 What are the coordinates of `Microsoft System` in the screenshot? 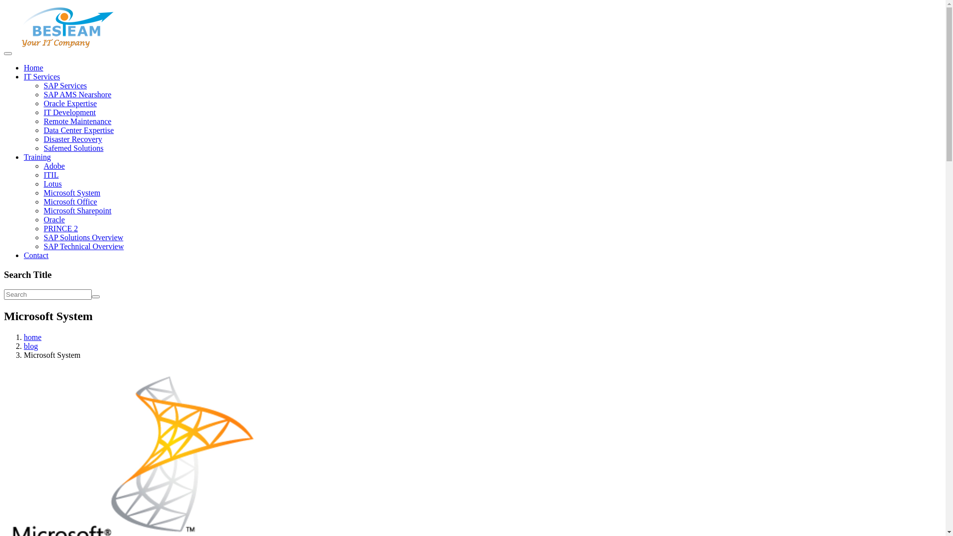 It's located at (72, 193).